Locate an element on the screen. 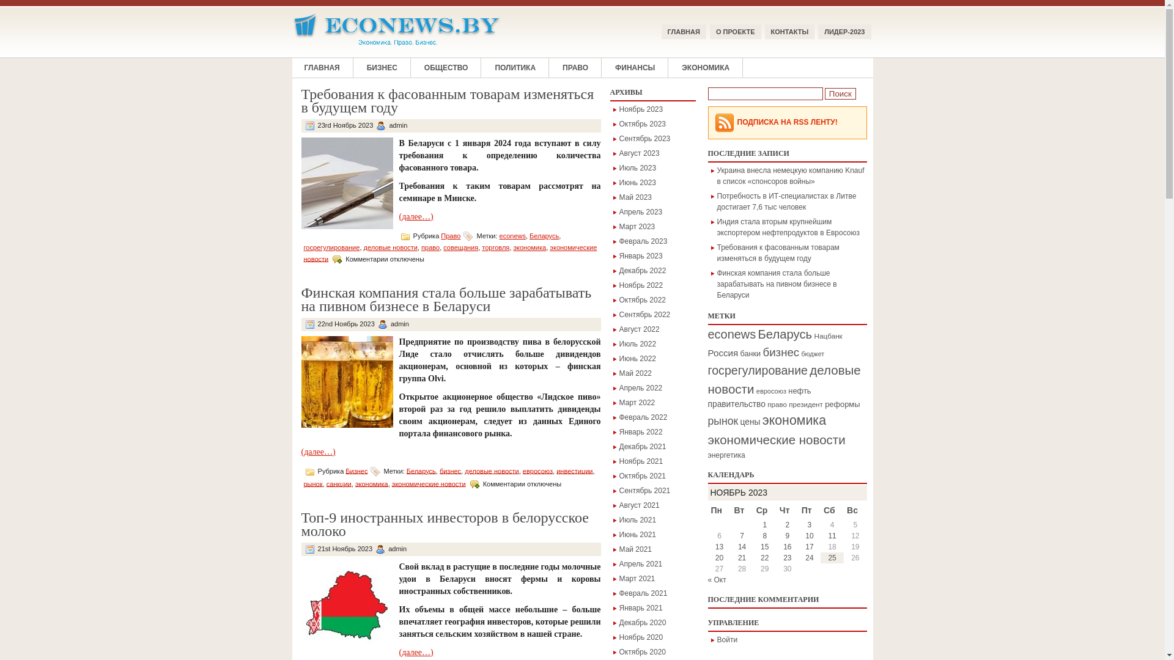 This screenshot has width=1174, height=660. 15 is located at coordinates (764, 547).